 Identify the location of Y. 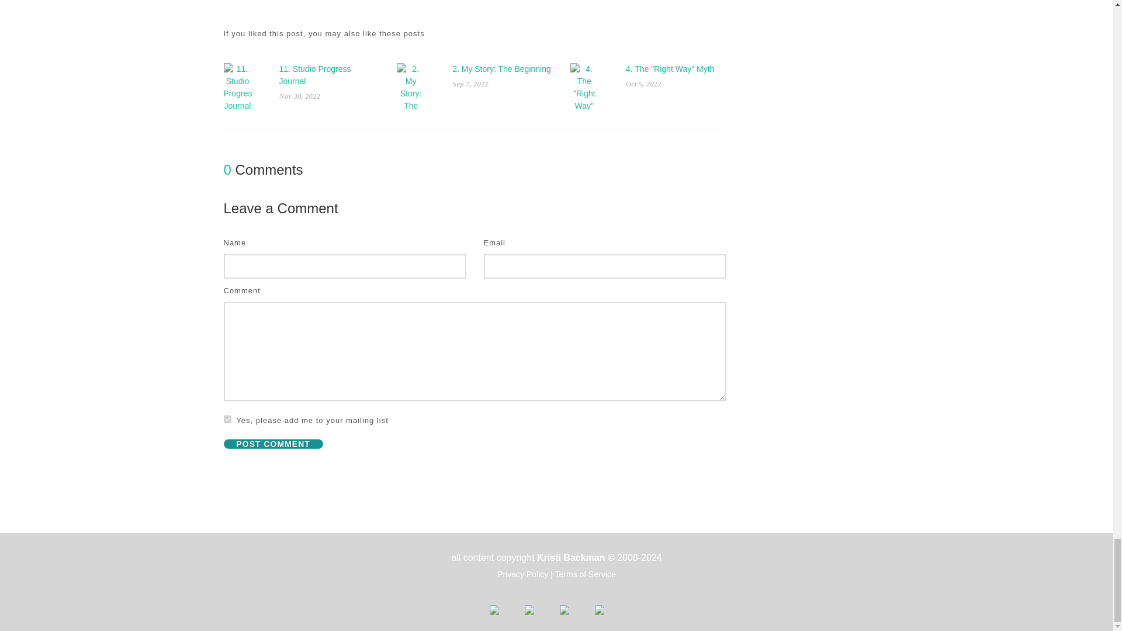
(227, 418).